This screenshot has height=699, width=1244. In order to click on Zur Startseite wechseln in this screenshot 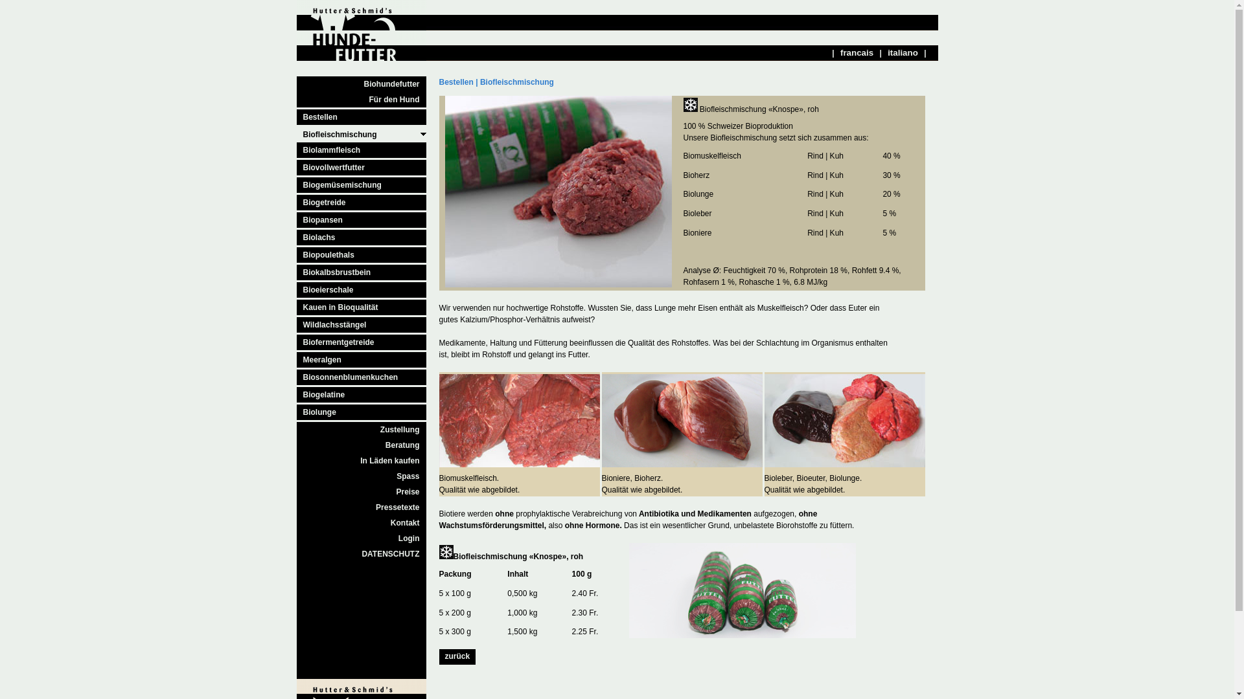, I will do `click(362, 58)`.